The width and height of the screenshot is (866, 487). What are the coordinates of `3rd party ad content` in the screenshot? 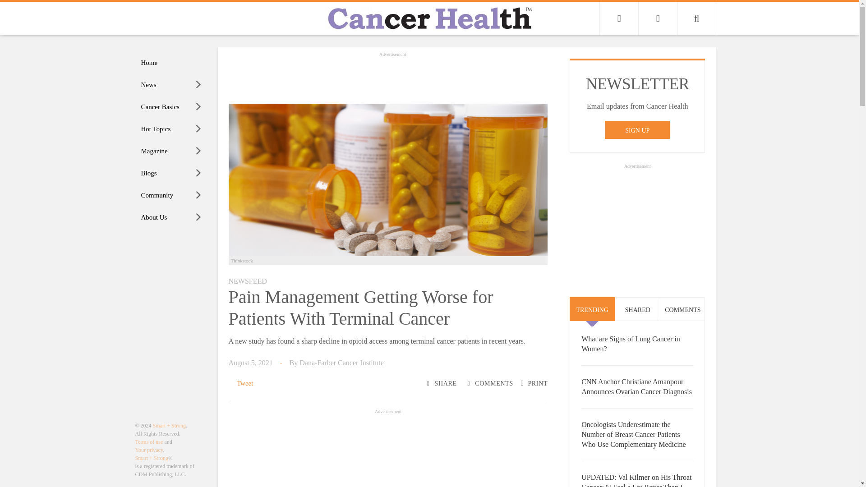 It's located at (637, 227).